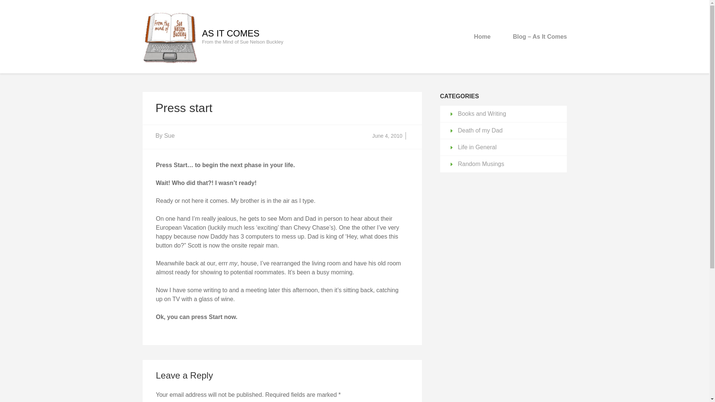 The width and height of the screenshot is (715, 402). I want to click on Life in General, so click(477, 147).